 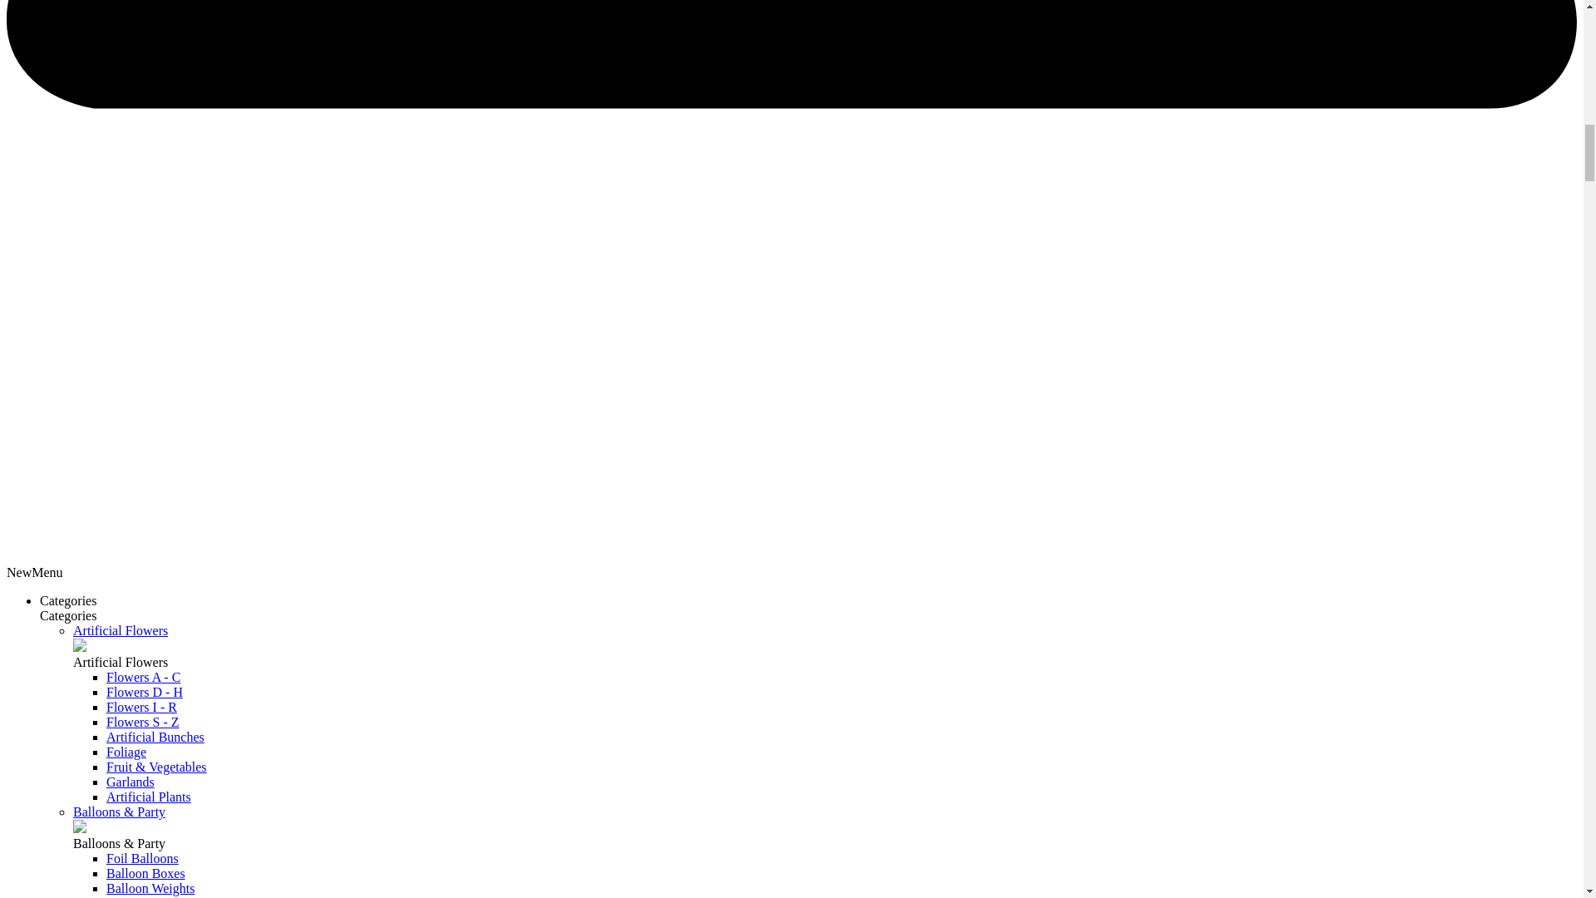 What do you see at coordinates (149, 797) in the screenshot?
I see `Artificial Plants` at bounding box center [149, 797].